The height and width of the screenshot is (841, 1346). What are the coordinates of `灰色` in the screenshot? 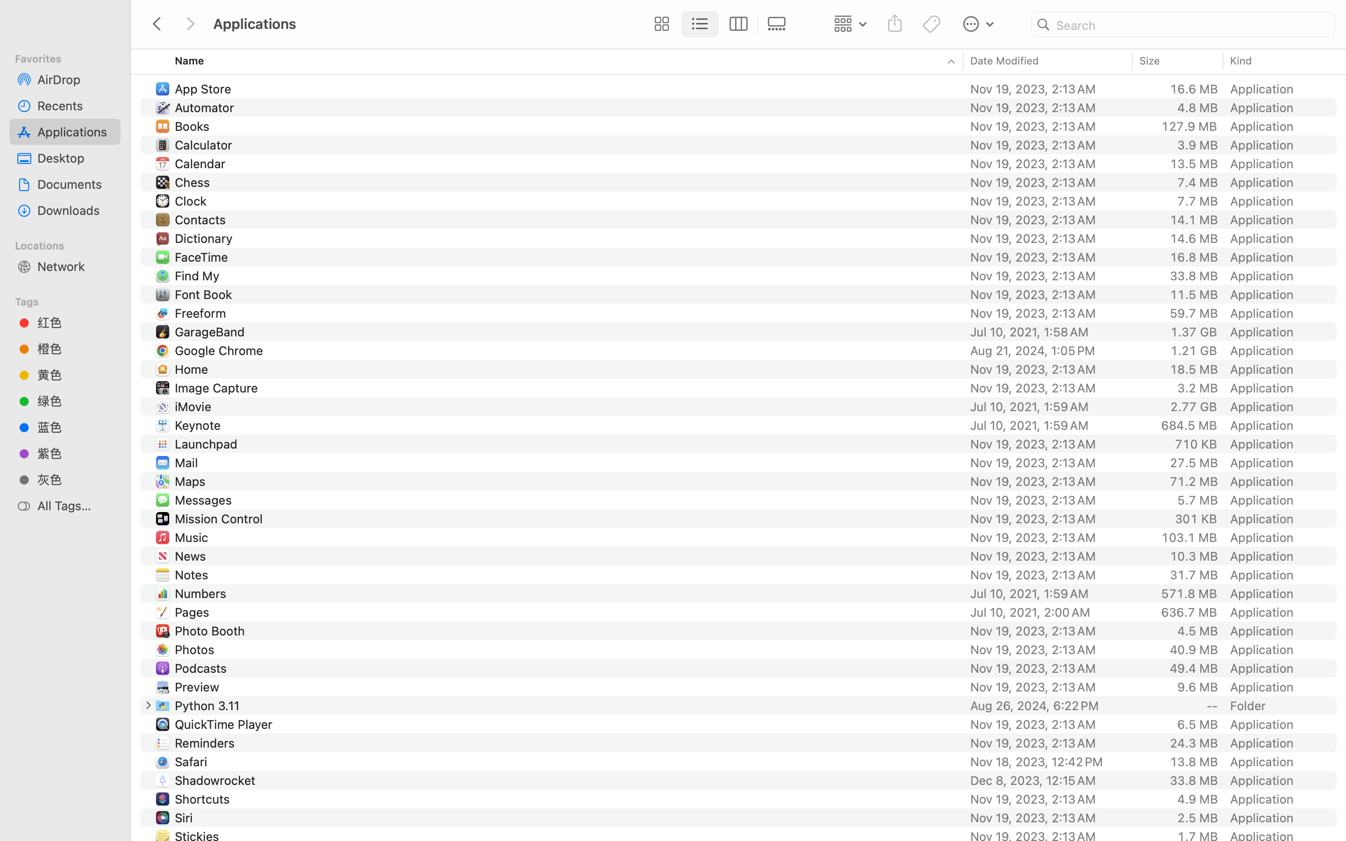 It's located at (75, 479).